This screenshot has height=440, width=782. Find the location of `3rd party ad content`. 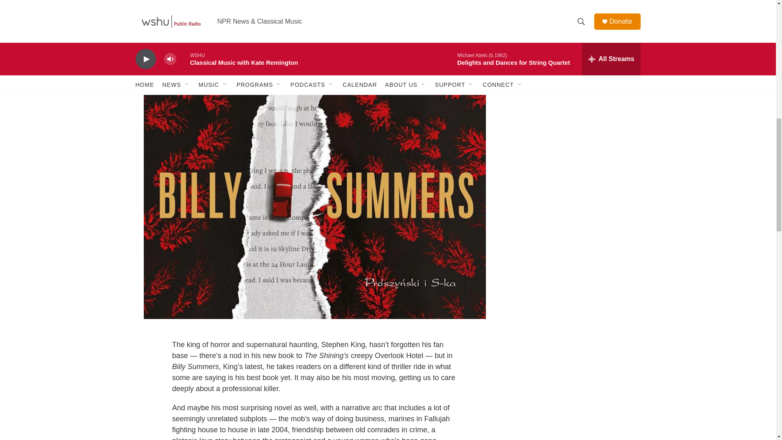

3rd party ad content is located at coordinates (571, 9).